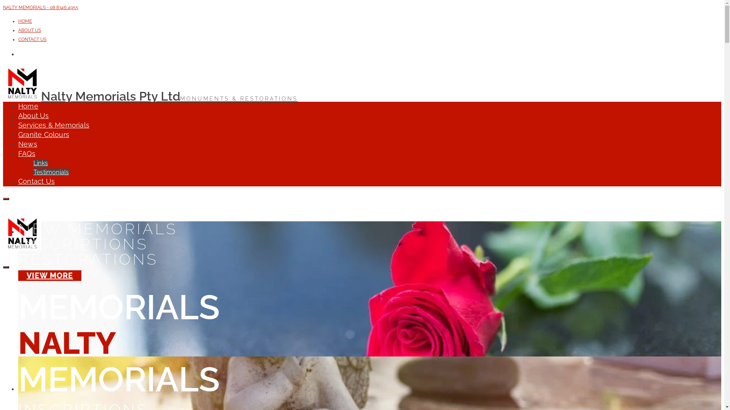 This screenshot has height=410, width=730. I want to click on CONTACT US, so click(32, 39).